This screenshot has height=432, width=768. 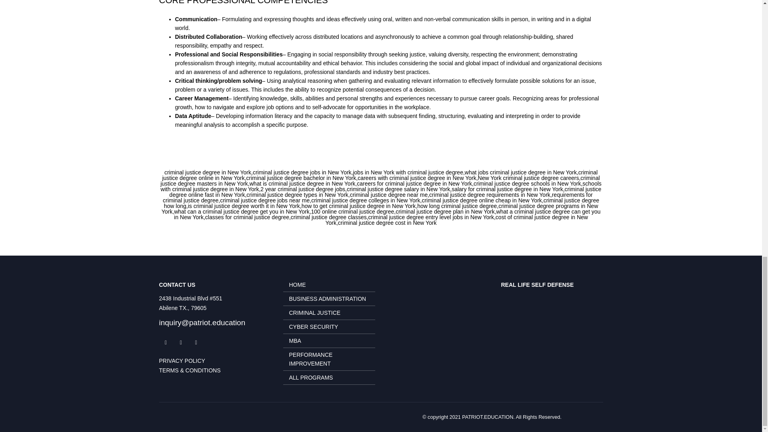 What do you see at coordinates (166, 342) in the screenshot?
I see `Facebook` at bounding box center [166, 342].